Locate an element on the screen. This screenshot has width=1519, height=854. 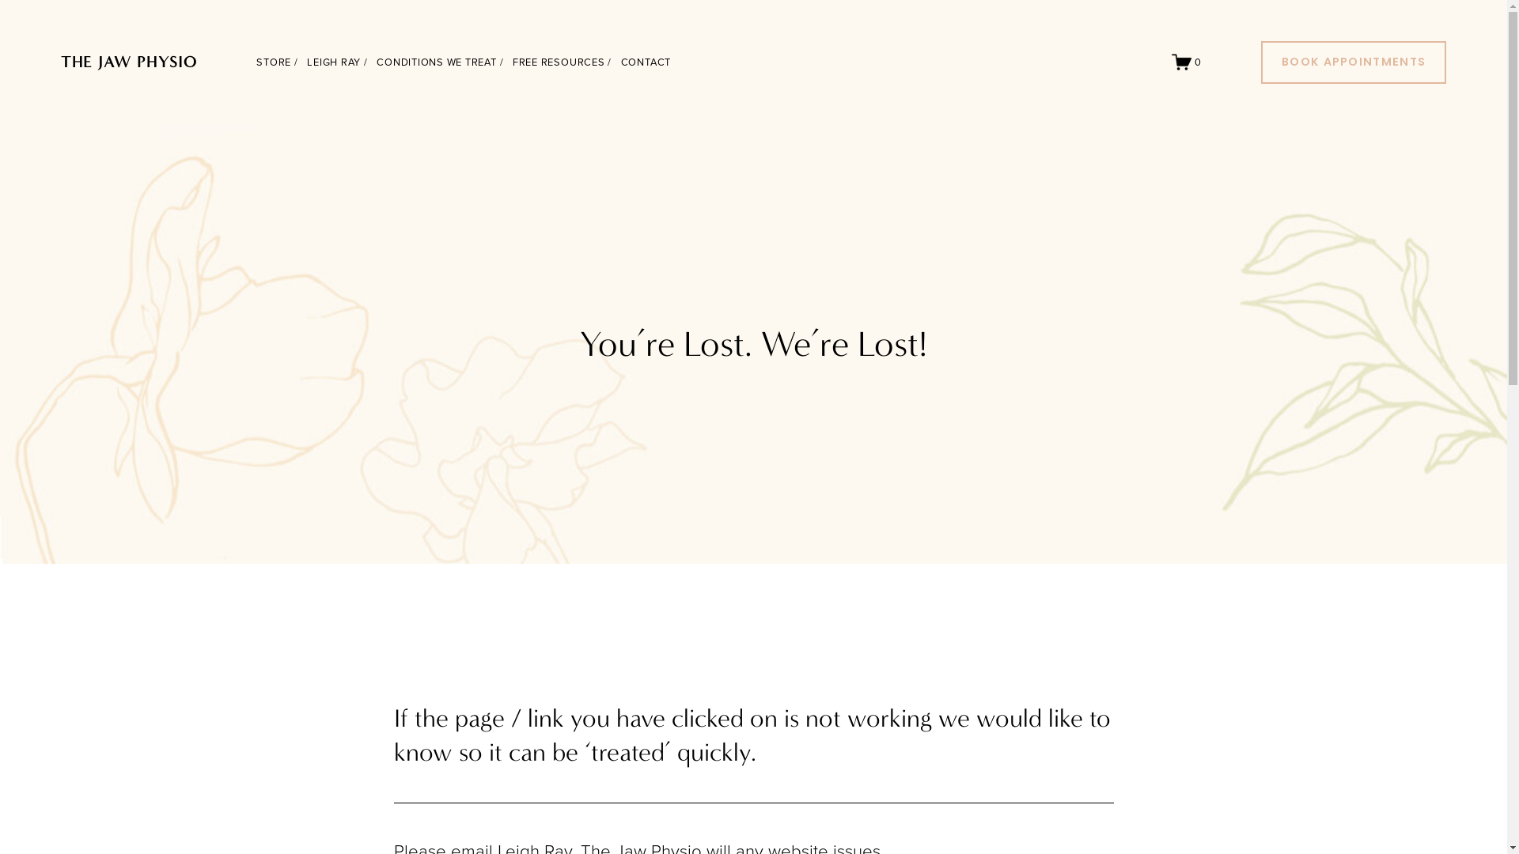
LEIGH RAY / is located at coordinates (337, 62).